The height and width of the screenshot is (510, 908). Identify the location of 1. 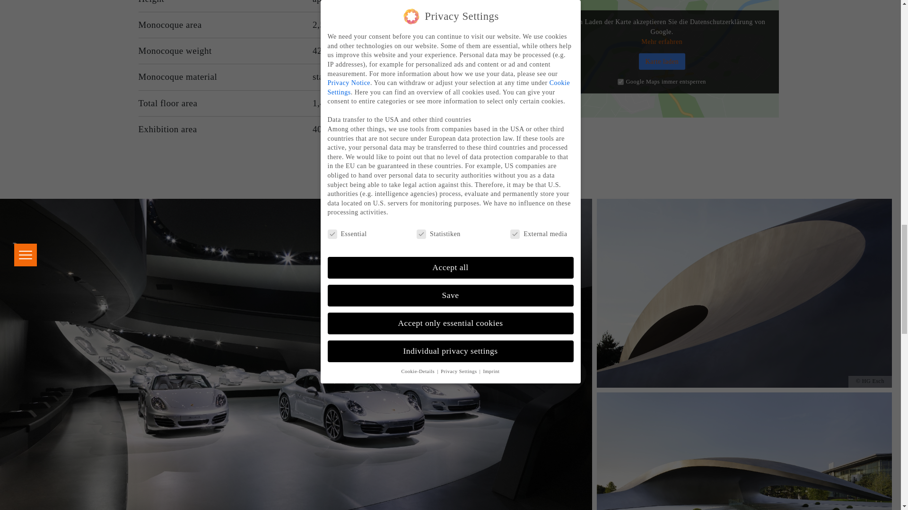
(620, 82).